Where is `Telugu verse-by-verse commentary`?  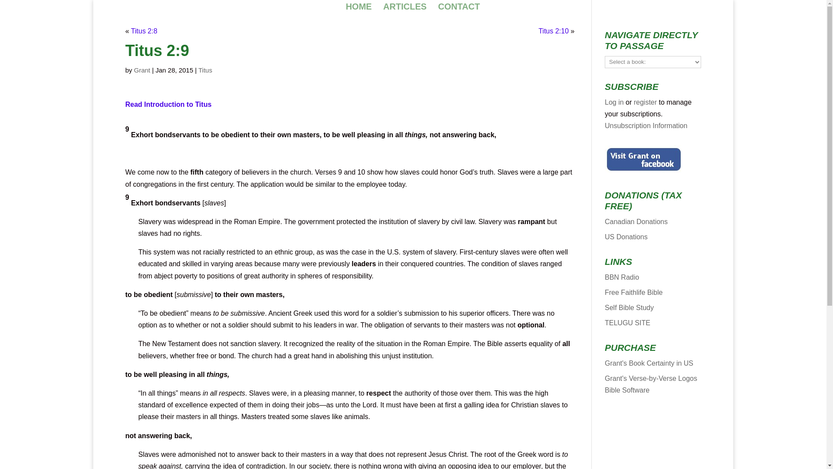
Telugu verse-by-verse commentary is located at coordinates (627, 323).